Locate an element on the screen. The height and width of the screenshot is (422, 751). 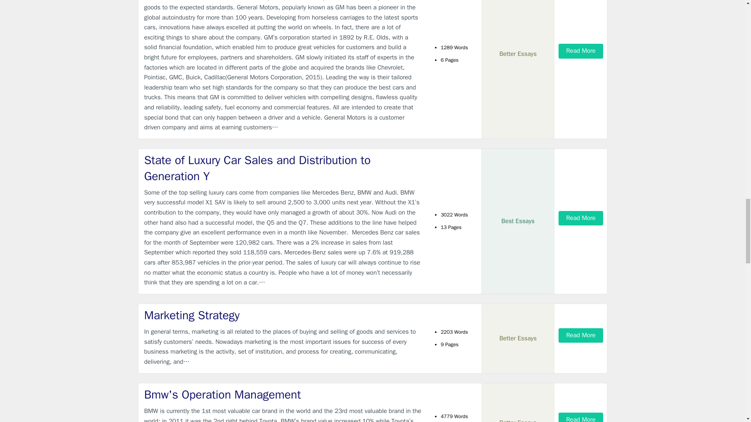
Bmw's Operation Management is located at coordinates (283, 395).